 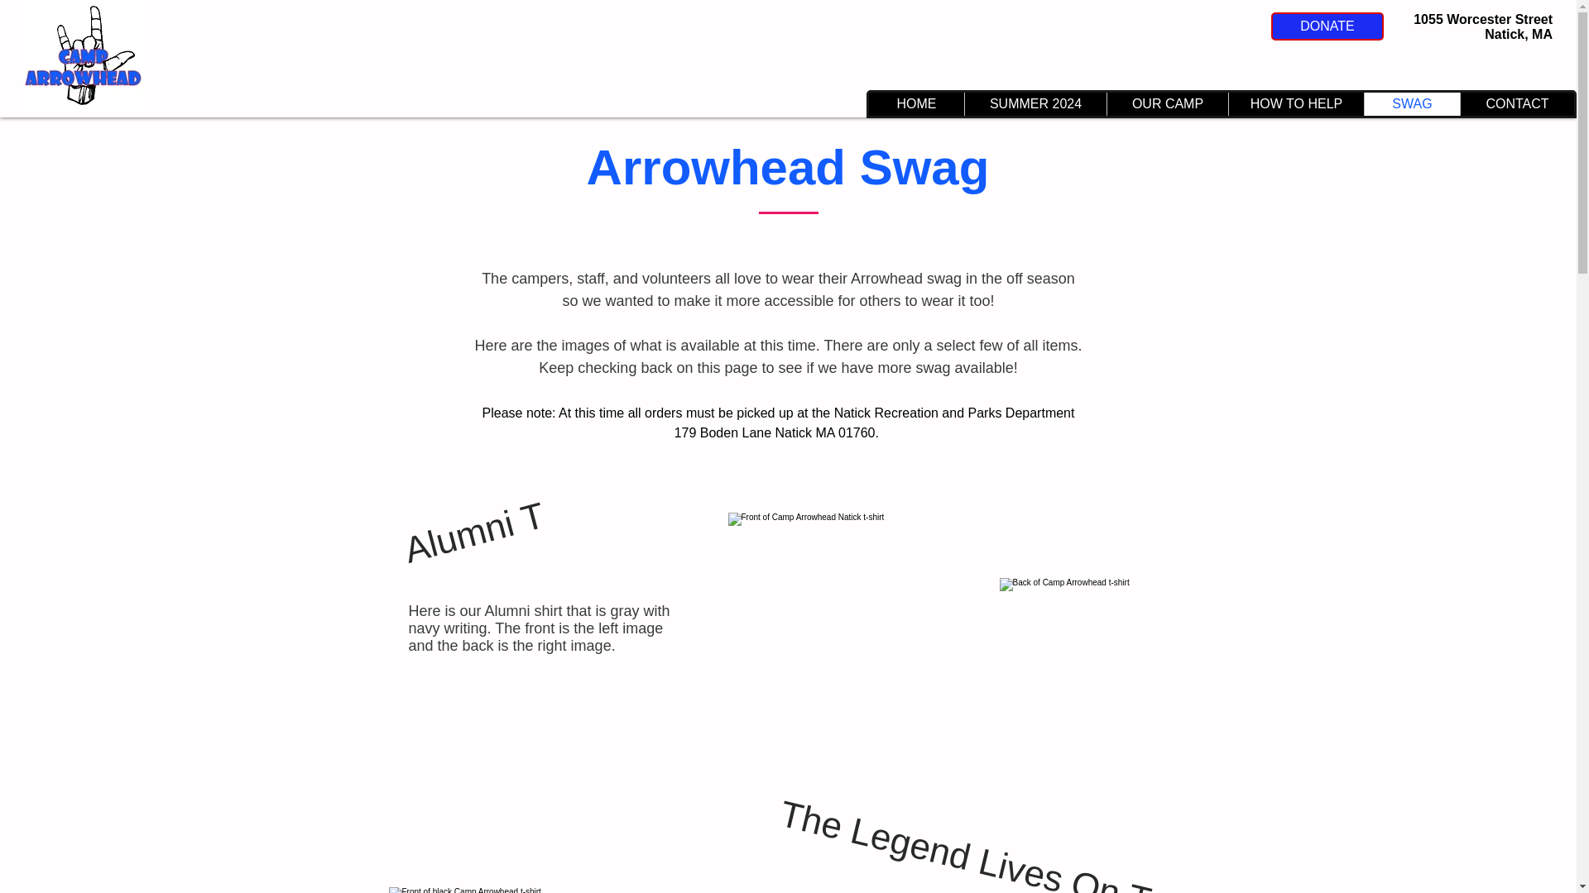 I want to click on Back, so click(x=1086, y=643).